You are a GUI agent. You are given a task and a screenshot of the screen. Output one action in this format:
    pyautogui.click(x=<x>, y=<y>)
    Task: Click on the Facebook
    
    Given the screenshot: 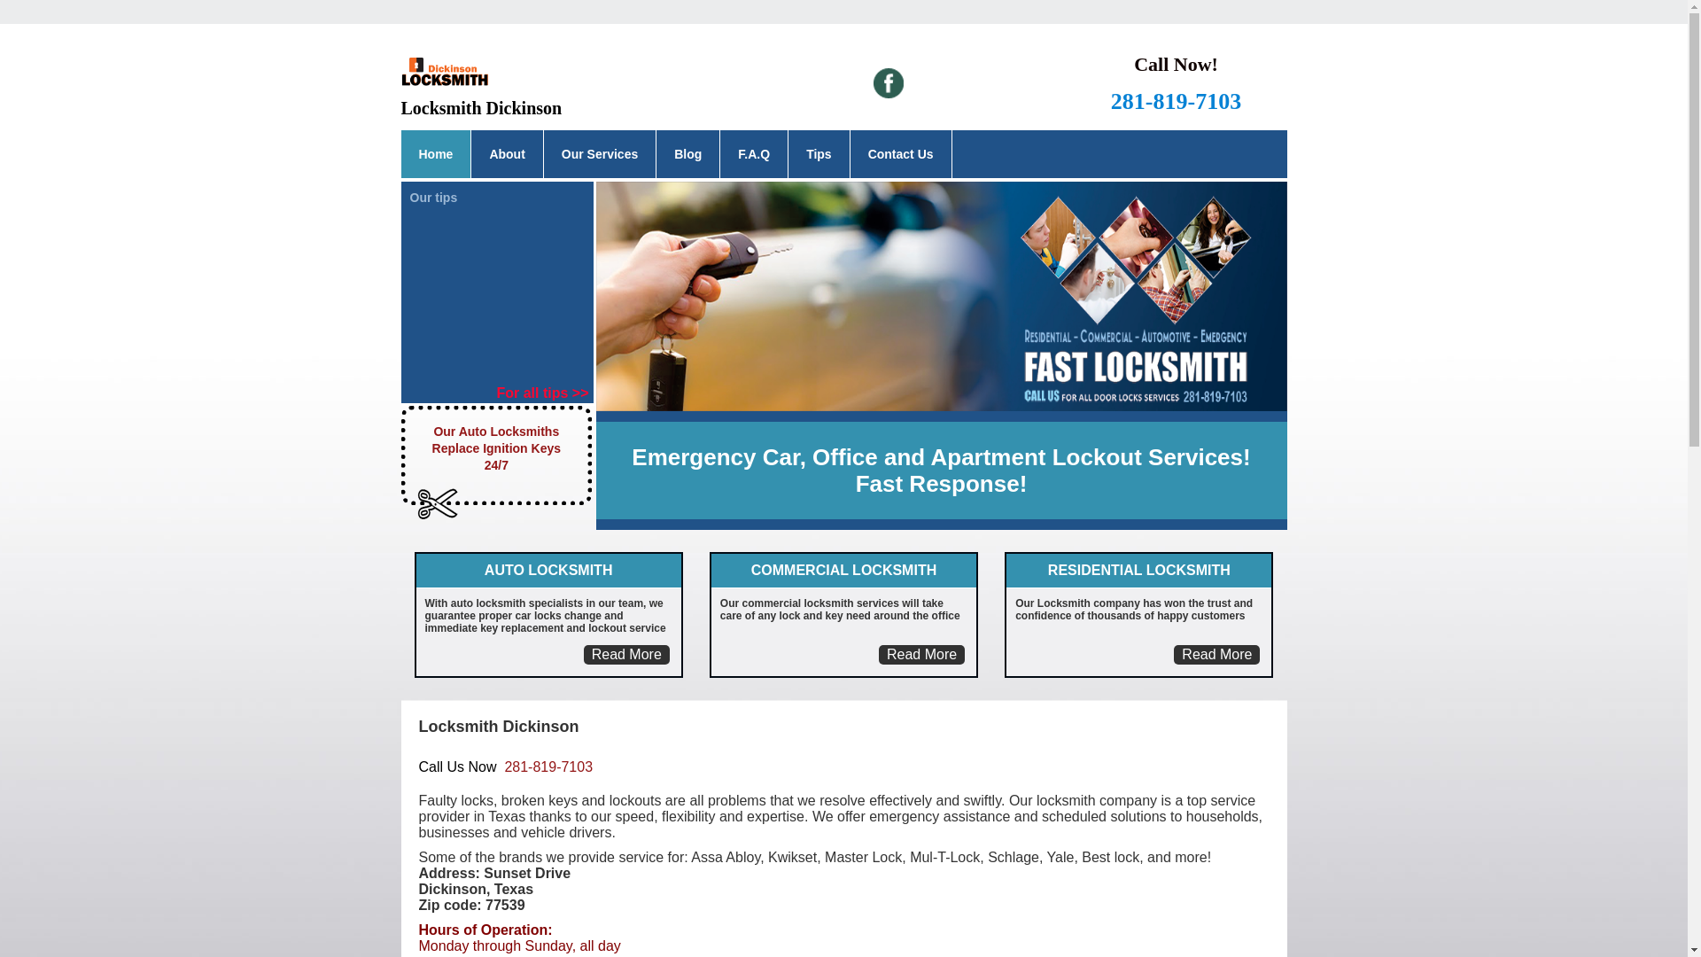 What is the action you would take?
    pyautogui.click(x=889, y=83)
    